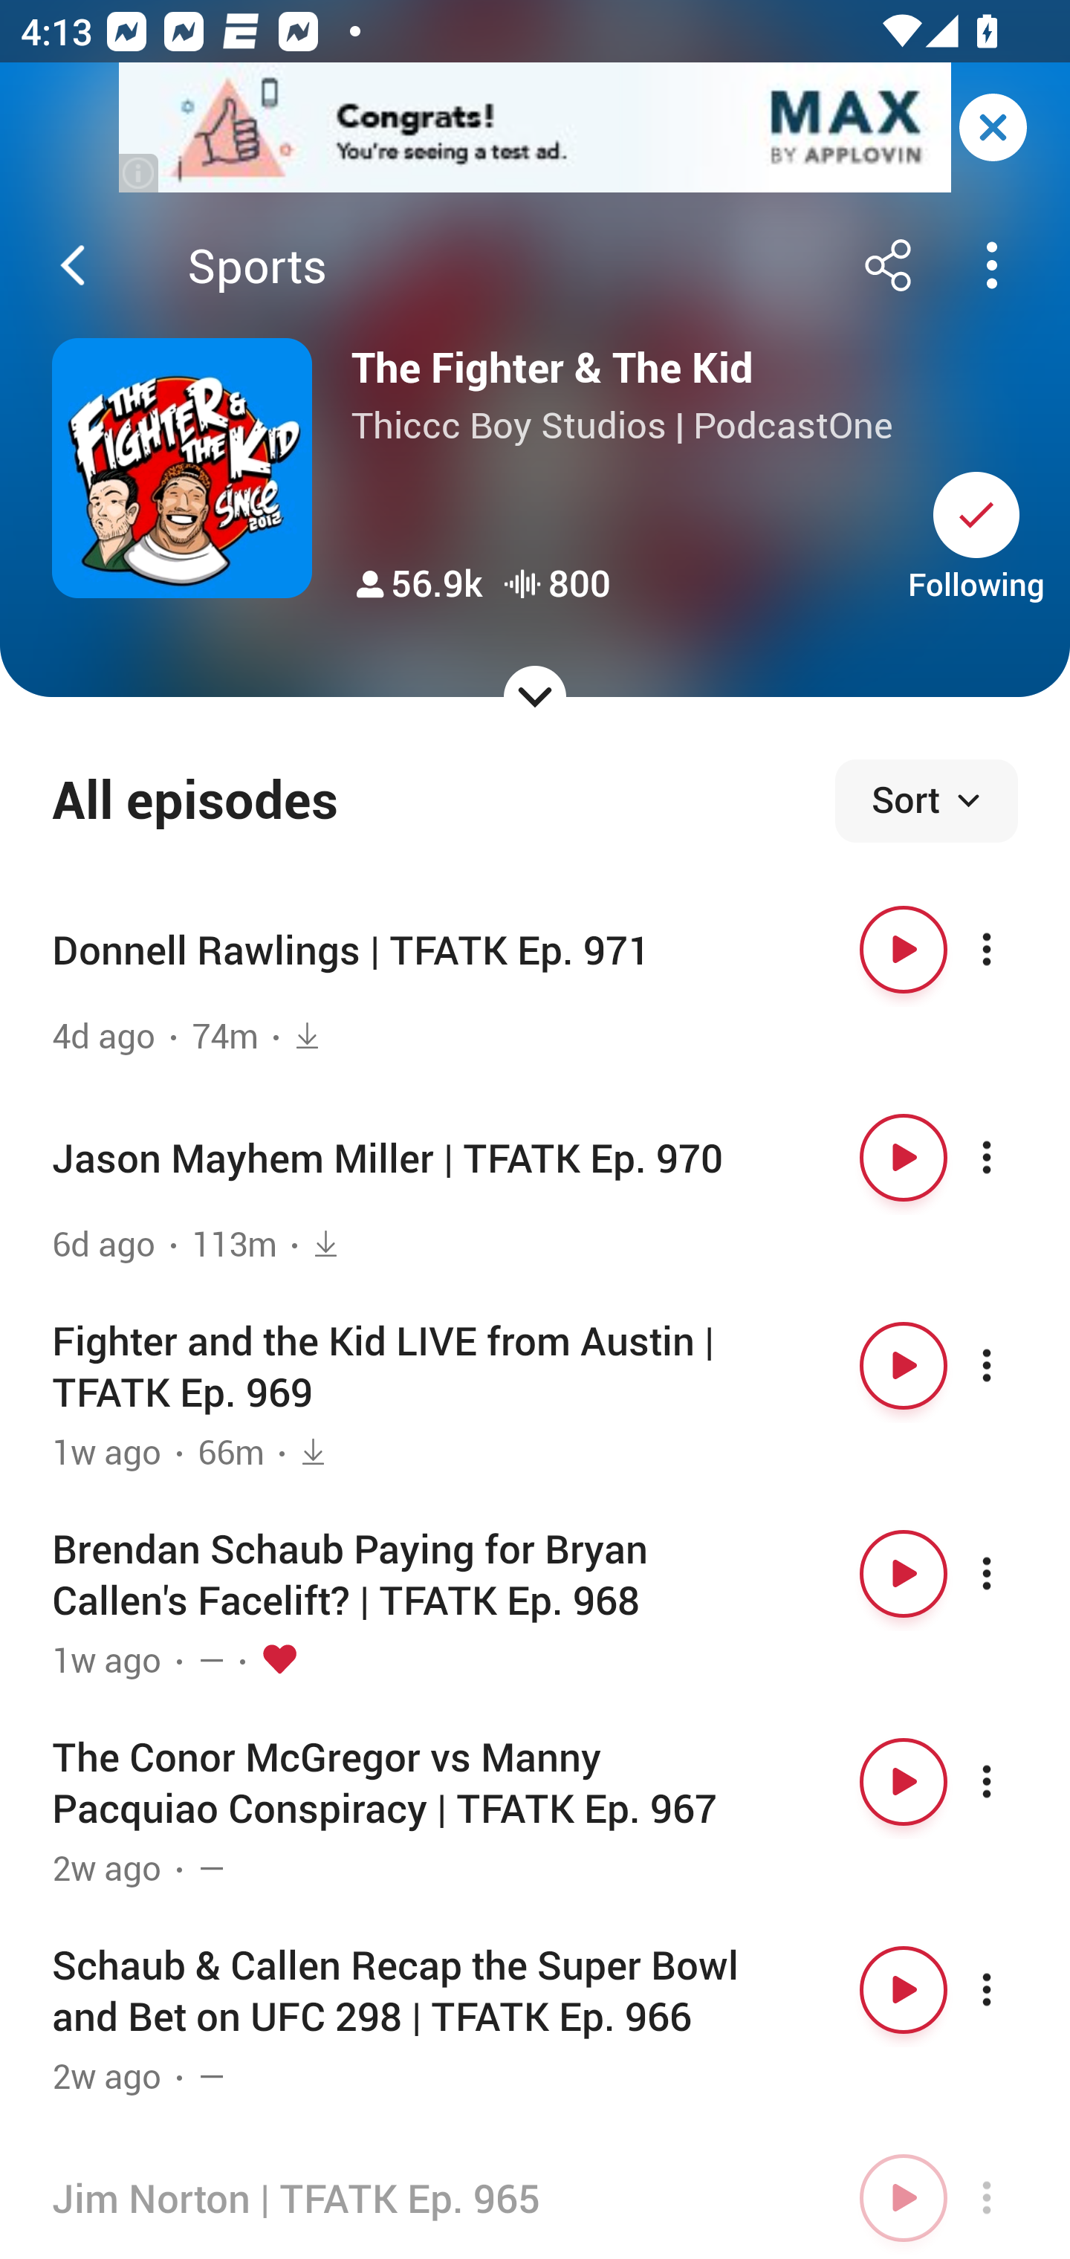 Image resolution: width=1070 pixels, height=2259 pixels. Describe the element at coordinates (73, 265) in the screenshot. I see `Back` at that location.